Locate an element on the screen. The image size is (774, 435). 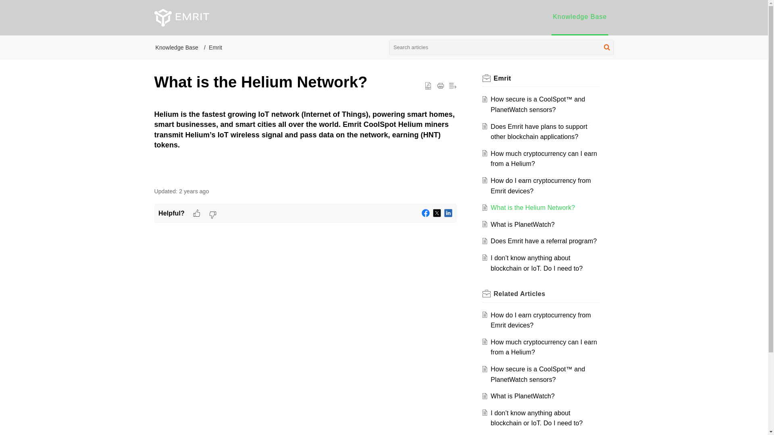
Knowledge Base is located at coordinates (580, 17).